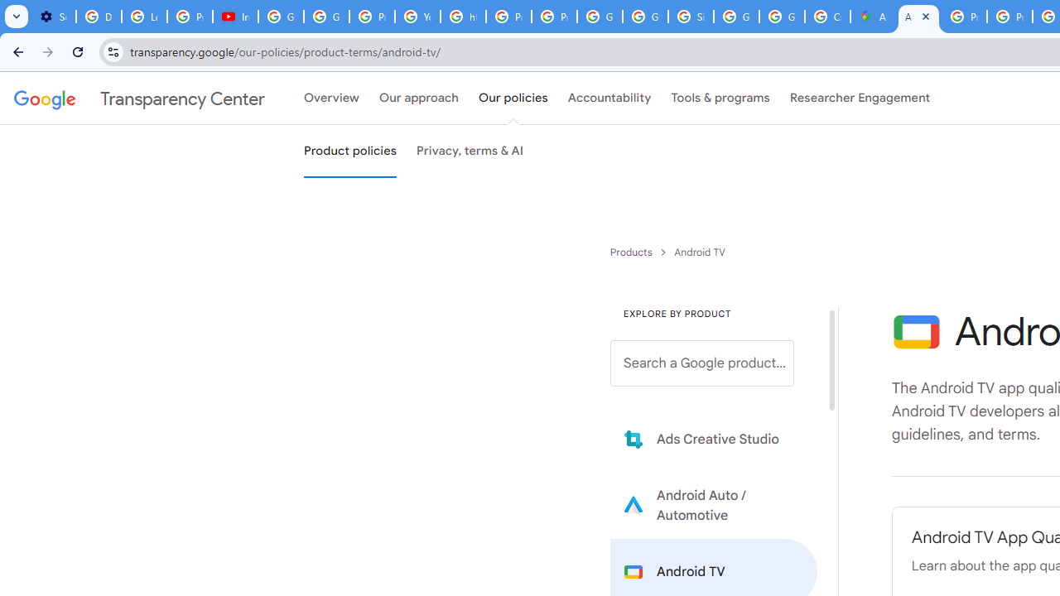  I want to click on Accountability, so click(609, 99).